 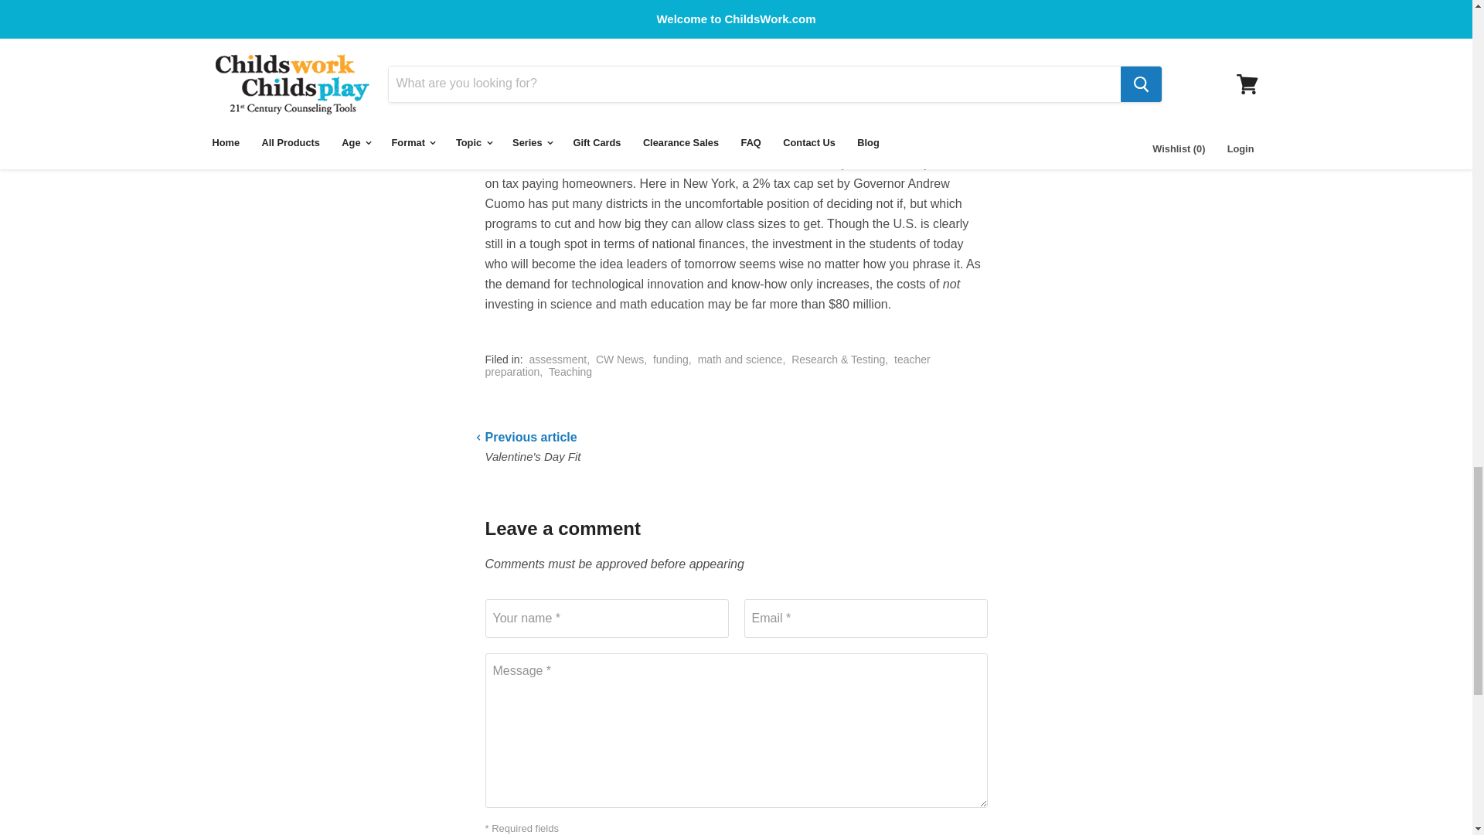 What do you see at coordinates (620, 359) in the screenshot?
I see `Show articles tagged CW News` at bounding box center [620, 359].